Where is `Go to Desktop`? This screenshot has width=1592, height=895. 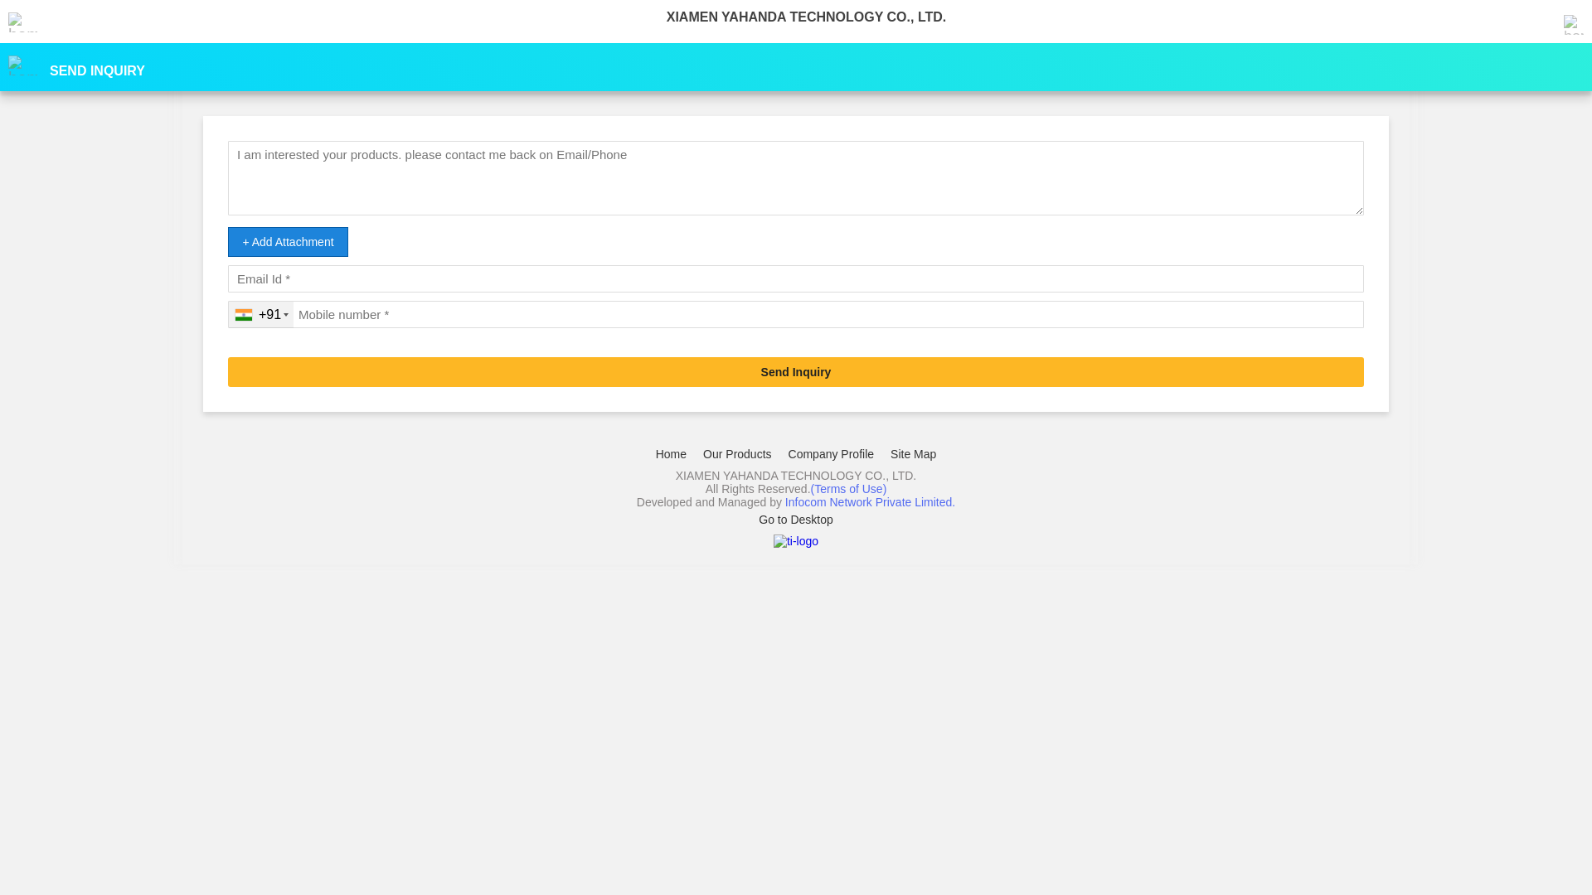
Go to Desktop is located at coordinates (796, 519).